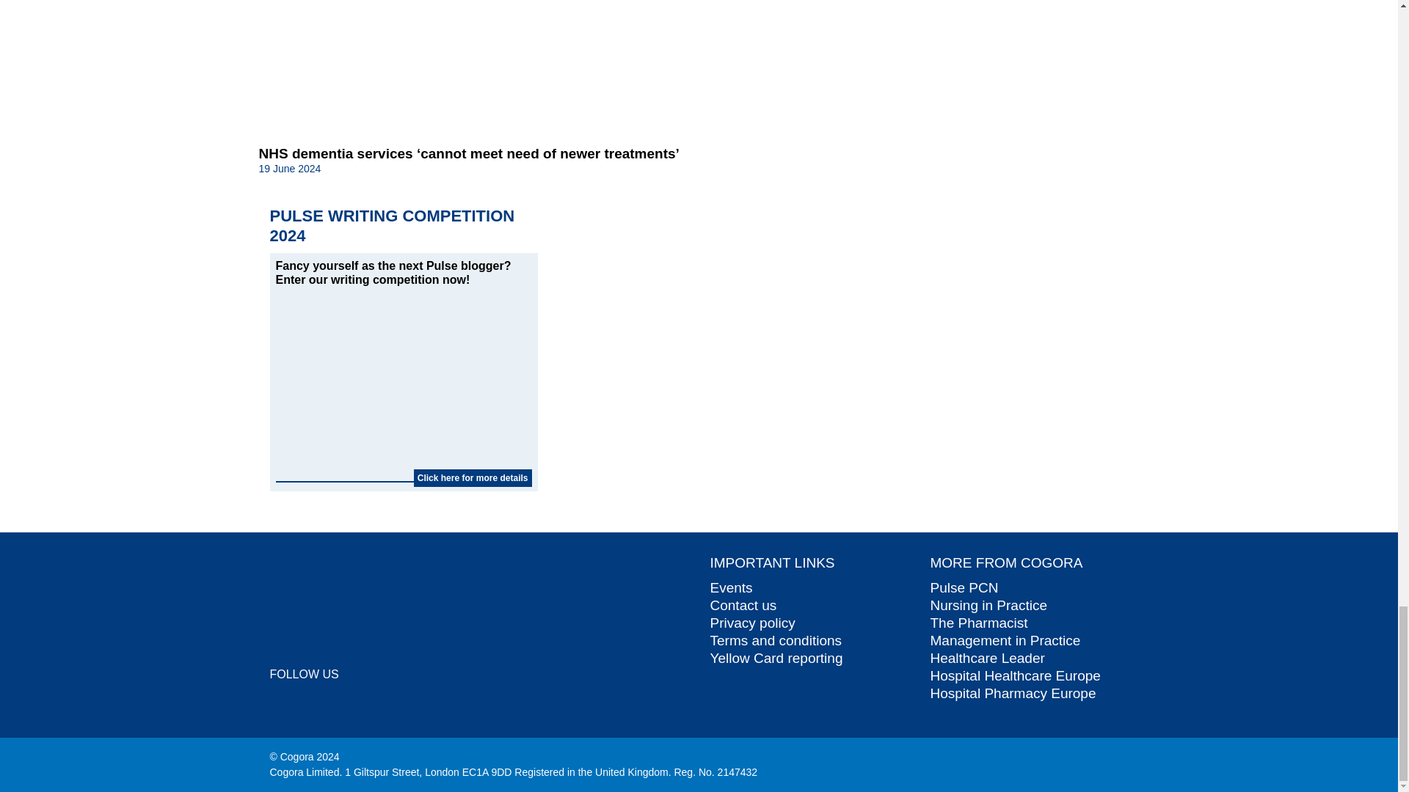 The width and height of the screenshot is (1409, 792). What do you see at coordinates (753, 623) in the screenshot?
I see `Privacy policy` at bounding box center [753, 623].